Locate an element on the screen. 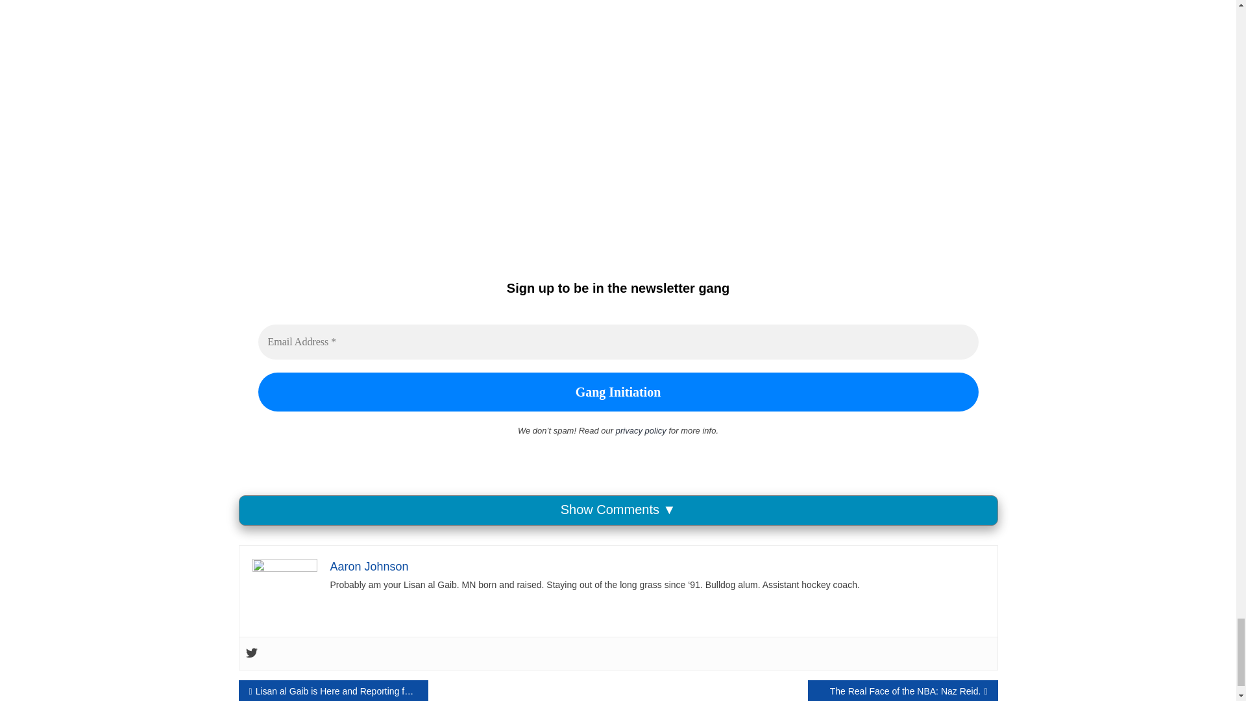  Email Address is located at coordinates (618, 342).